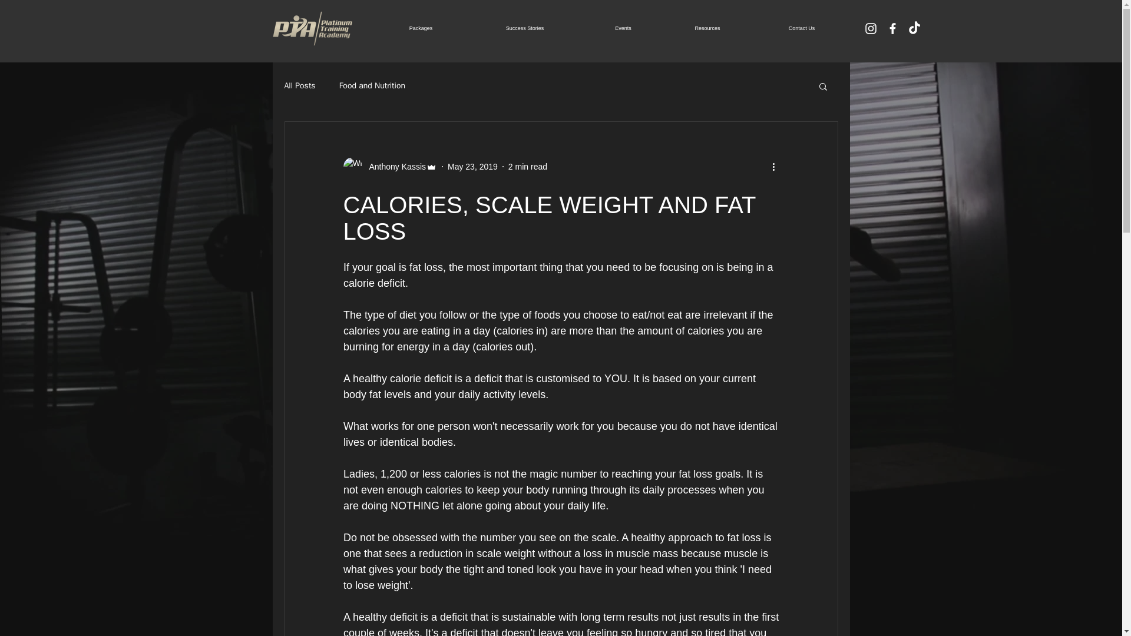  I want to click on Packages, so click(420, 28).